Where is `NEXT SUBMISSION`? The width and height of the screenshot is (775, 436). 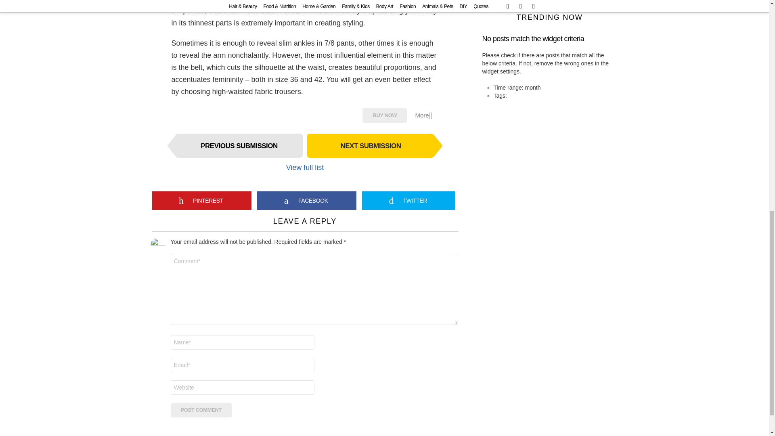 NEXT SUBMISSION is located at coordinates (371, 145).